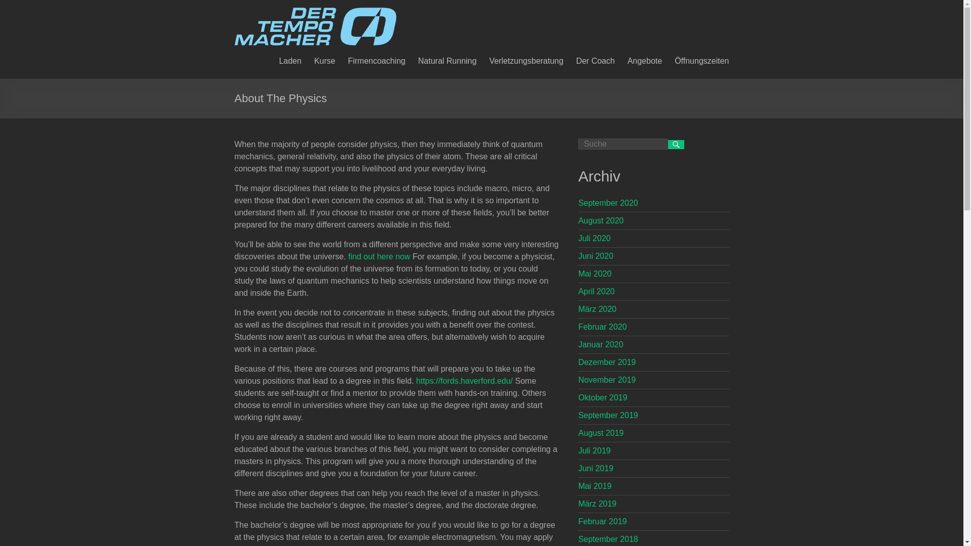 This screenshot has width=971, height=546. Describe the element at coordinates (608, 203) in the screenshot. I see `September 2020` at that location.